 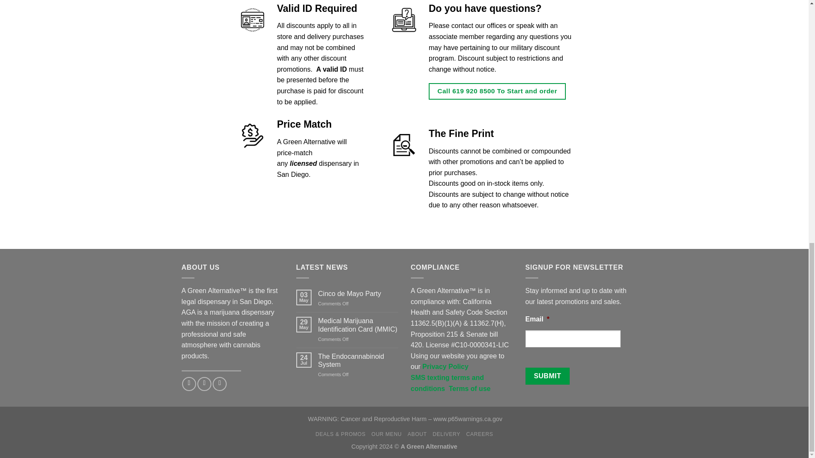 What do you see at coordinates (447, 434) in the screenshot?
I see `DELIVERY` at bounding box center [447, 434].